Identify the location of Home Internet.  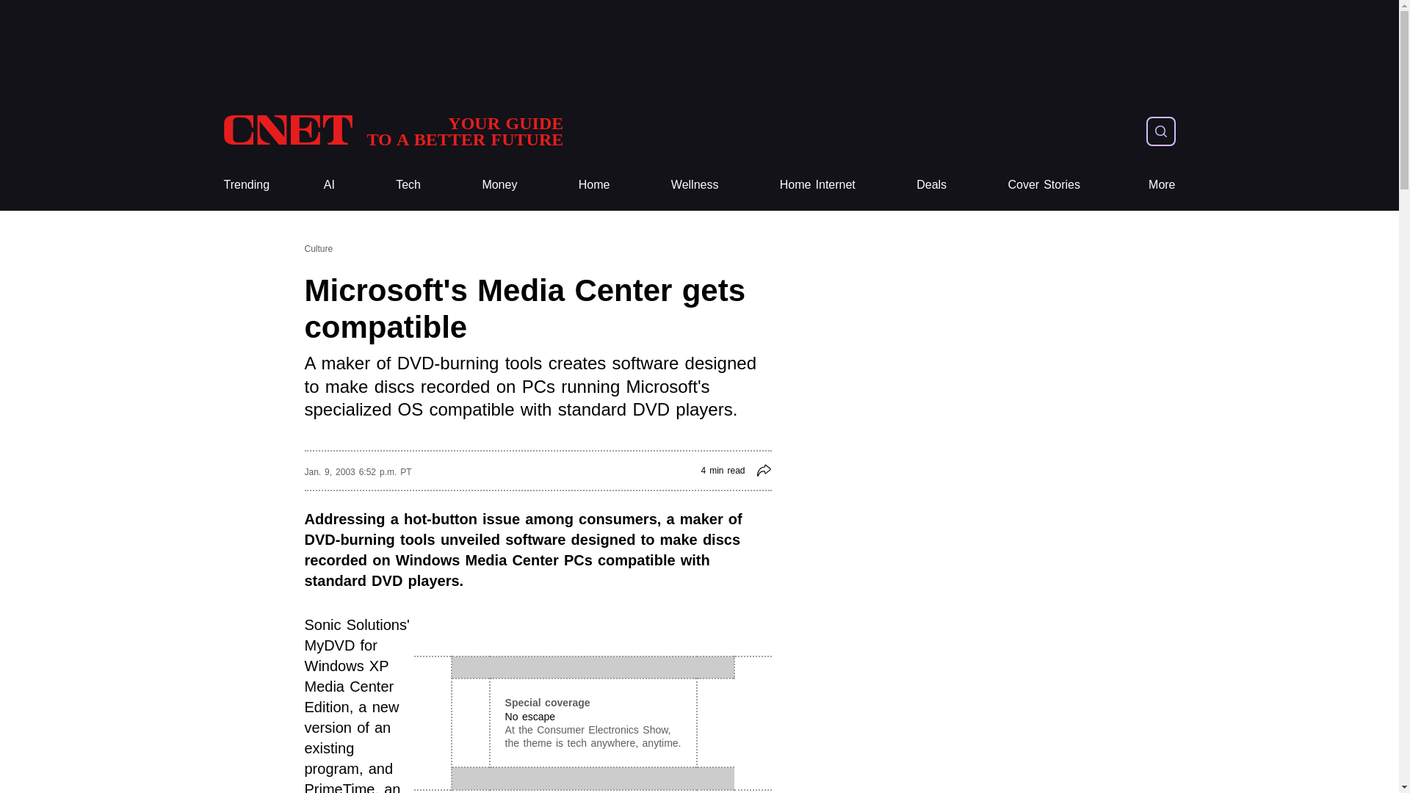
(245, 185).